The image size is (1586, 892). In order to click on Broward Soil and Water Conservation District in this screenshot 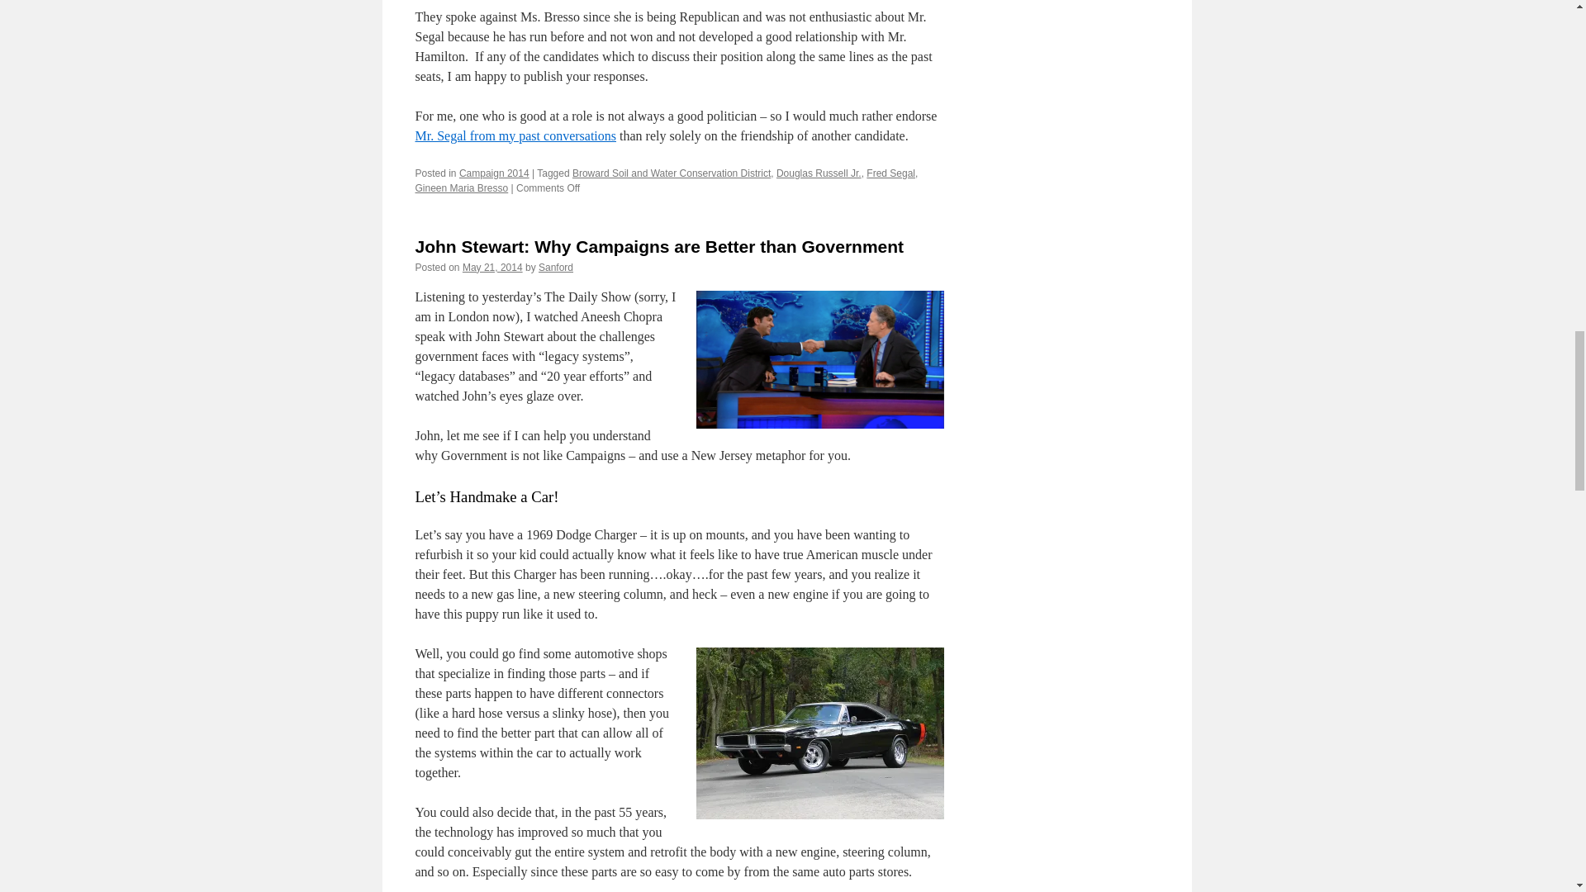, I will do `click(672, 173)`.